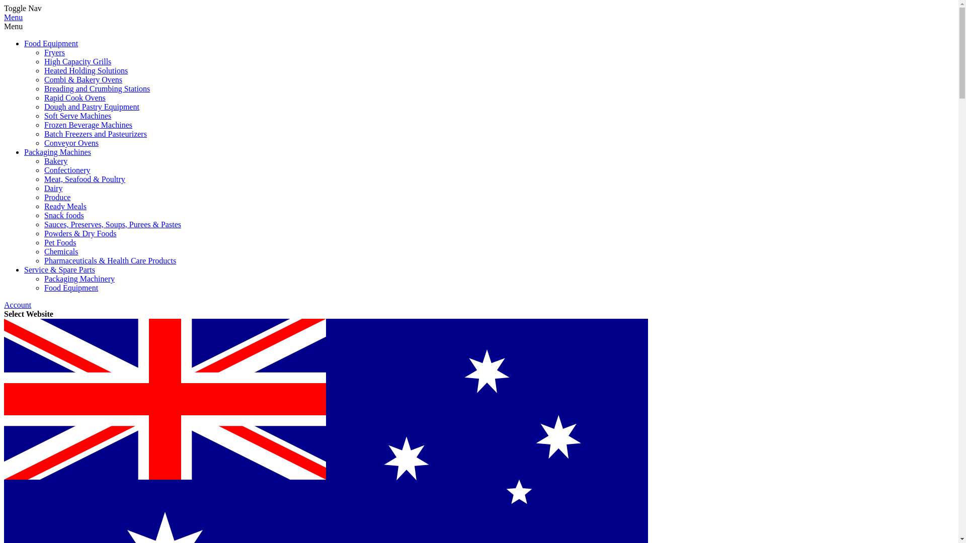 The image size is (966, 543). Describe the element at coordinates (77, 61) in the screenshot. I see `High Capacity Grills` at that location.